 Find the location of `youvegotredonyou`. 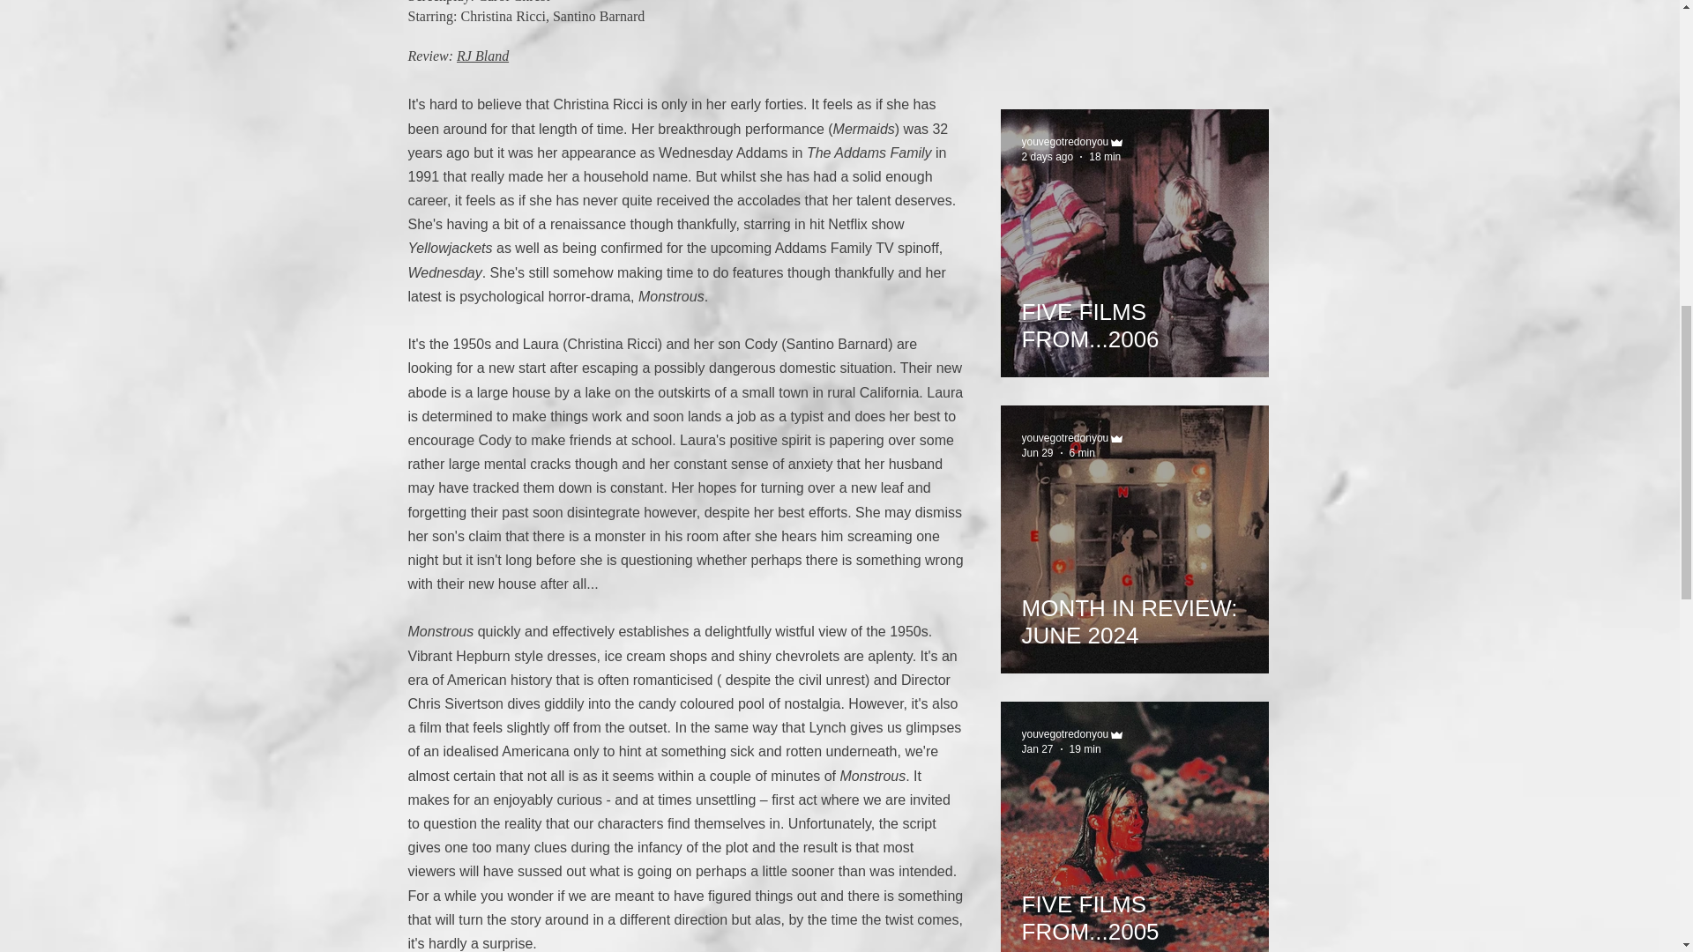

youvegotredonyou is located at coordinates (1064, 734).